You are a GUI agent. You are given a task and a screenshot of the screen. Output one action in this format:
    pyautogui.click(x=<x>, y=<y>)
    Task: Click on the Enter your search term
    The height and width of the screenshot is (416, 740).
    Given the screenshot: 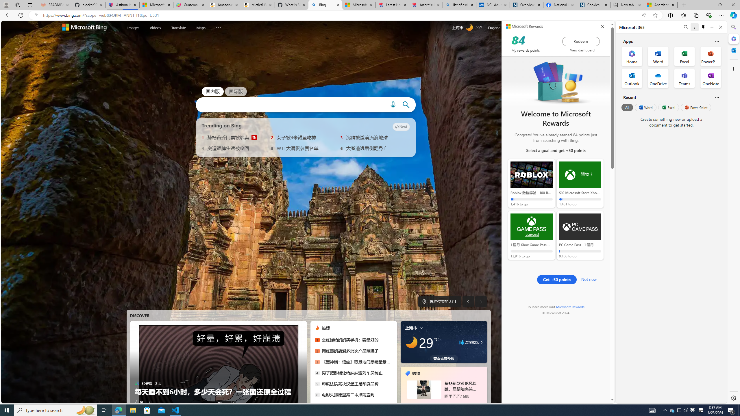 What is the action you would take?
    pyautogui.click(x=291, y=105)
    